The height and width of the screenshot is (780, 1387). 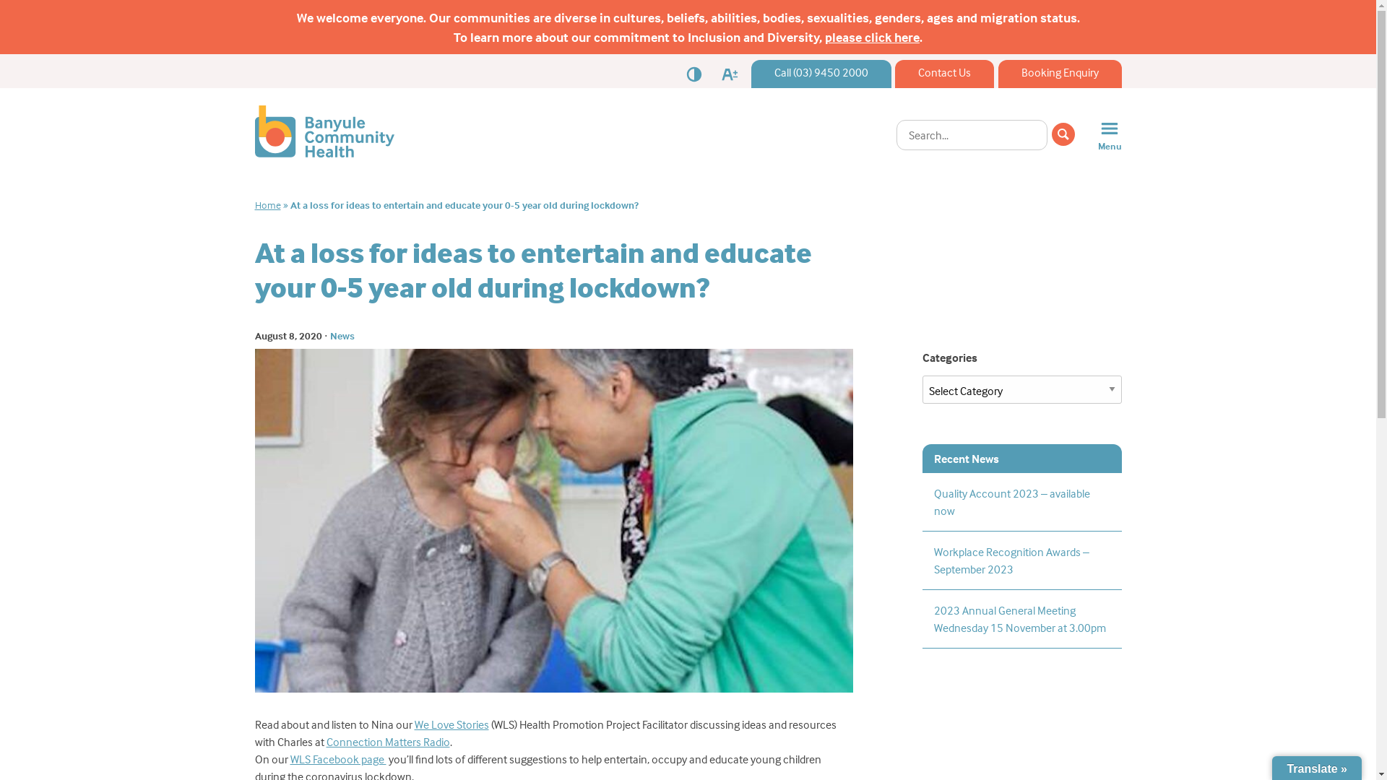 What do you see at coordinates (338, 759) in the screenshot?
I see `WLS Facebook page ` at bounding box center [338, 759].